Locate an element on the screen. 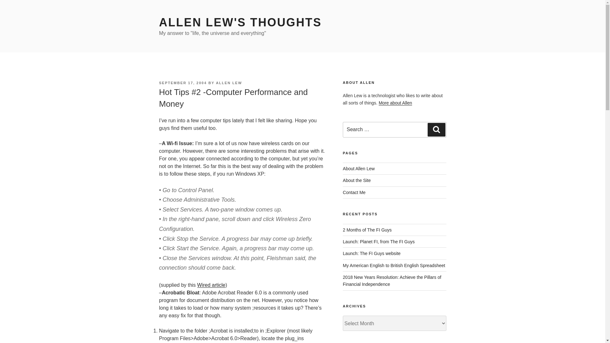  About Allen Lew is located at coordinates (358, 168).